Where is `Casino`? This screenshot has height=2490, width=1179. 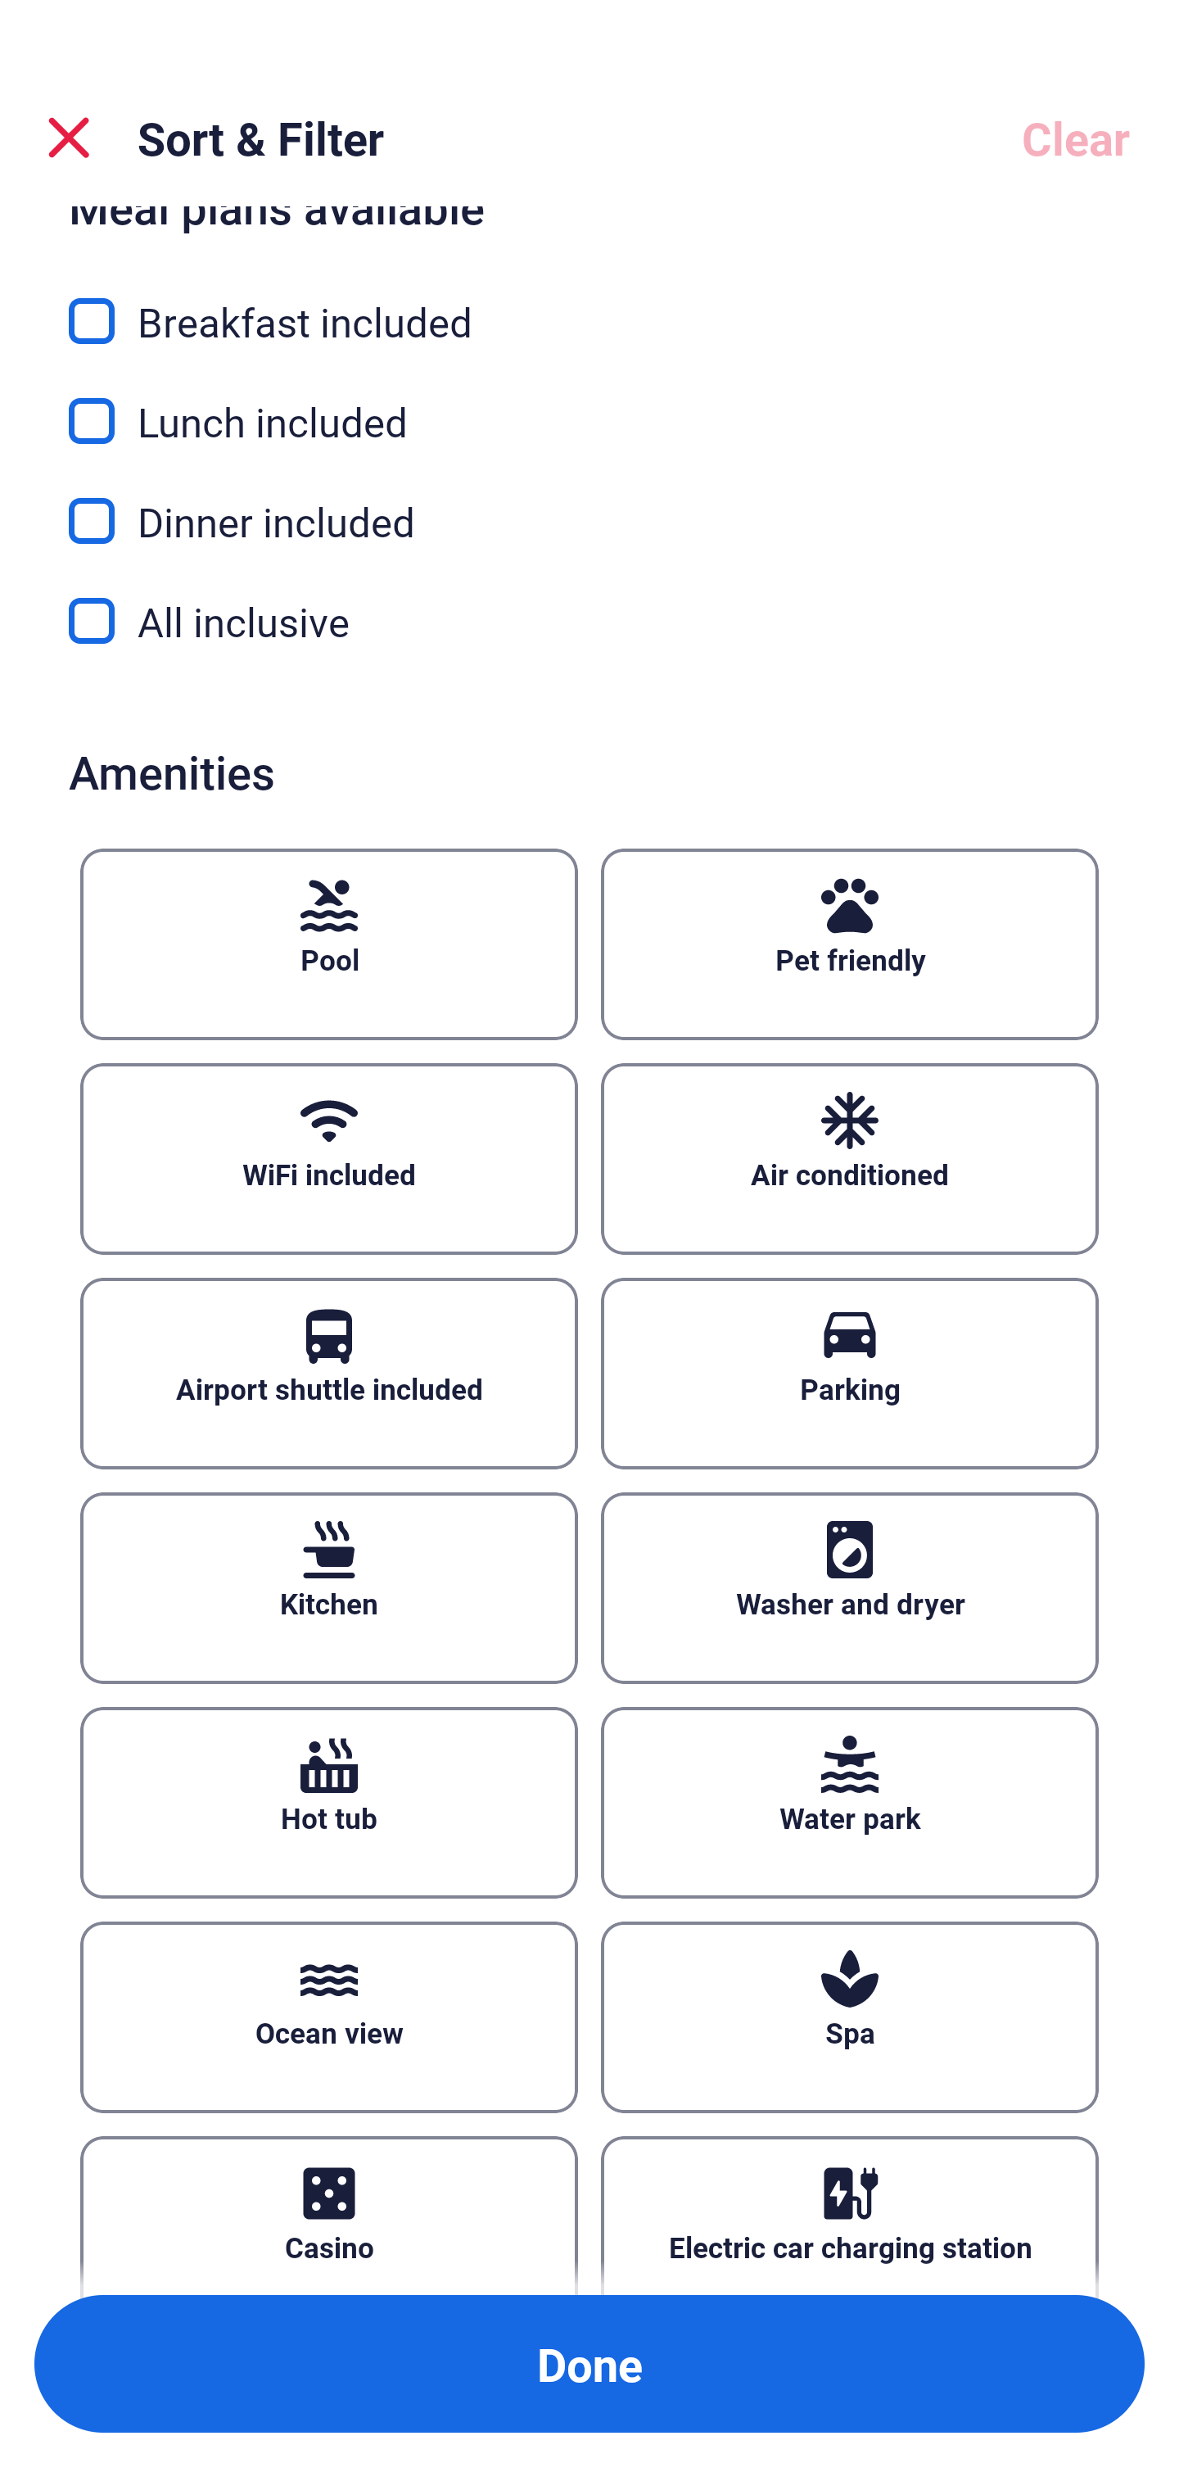 Casino is located at coordinates (328, 2216).